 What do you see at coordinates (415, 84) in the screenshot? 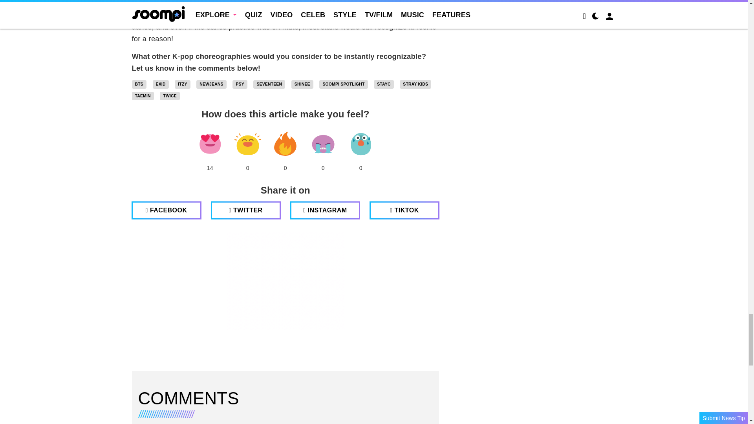
I see `Stray Kids` at bounding box center [415, 84].